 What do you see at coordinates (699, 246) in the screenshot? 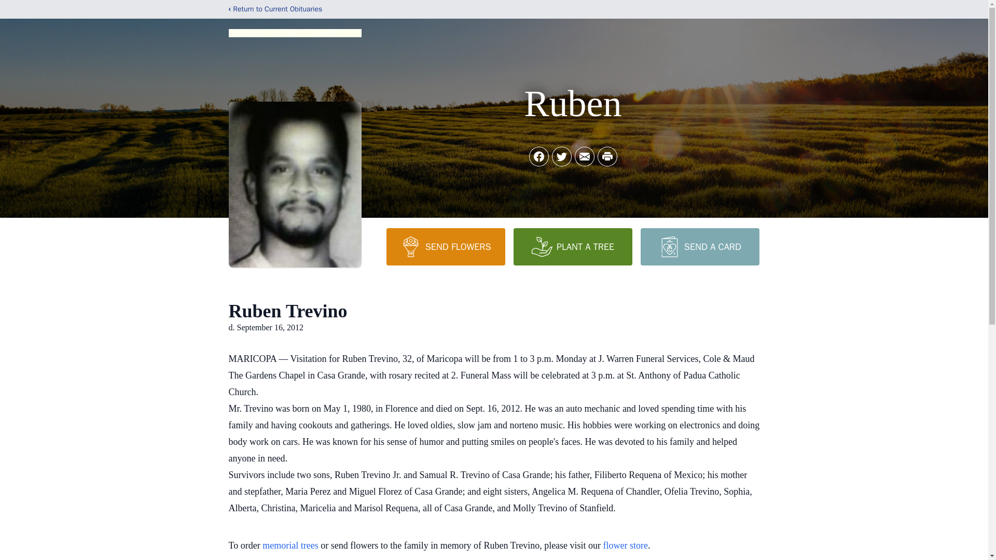
I see `SEND A CARD` at bounding box center [699, 246].